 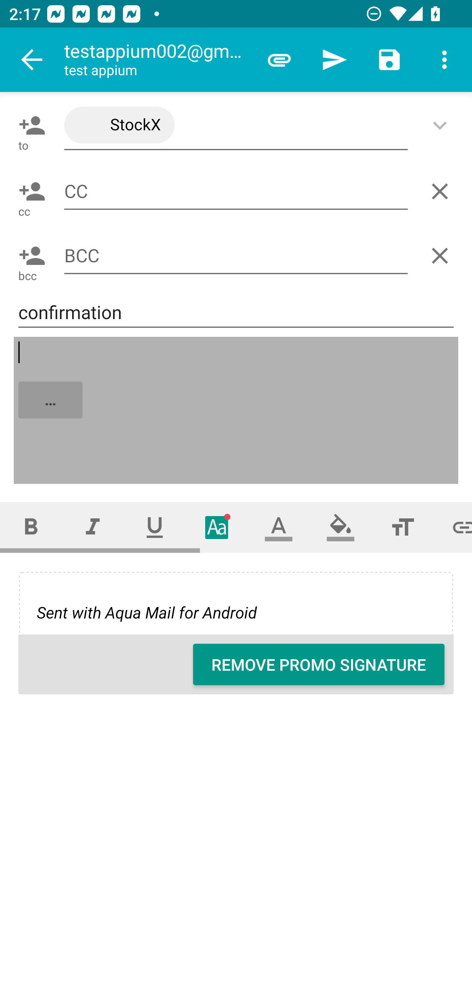 What do you see at coordinates (31, 527) in the screenshot?
I see `Bold` at bounding box center [31, 527].